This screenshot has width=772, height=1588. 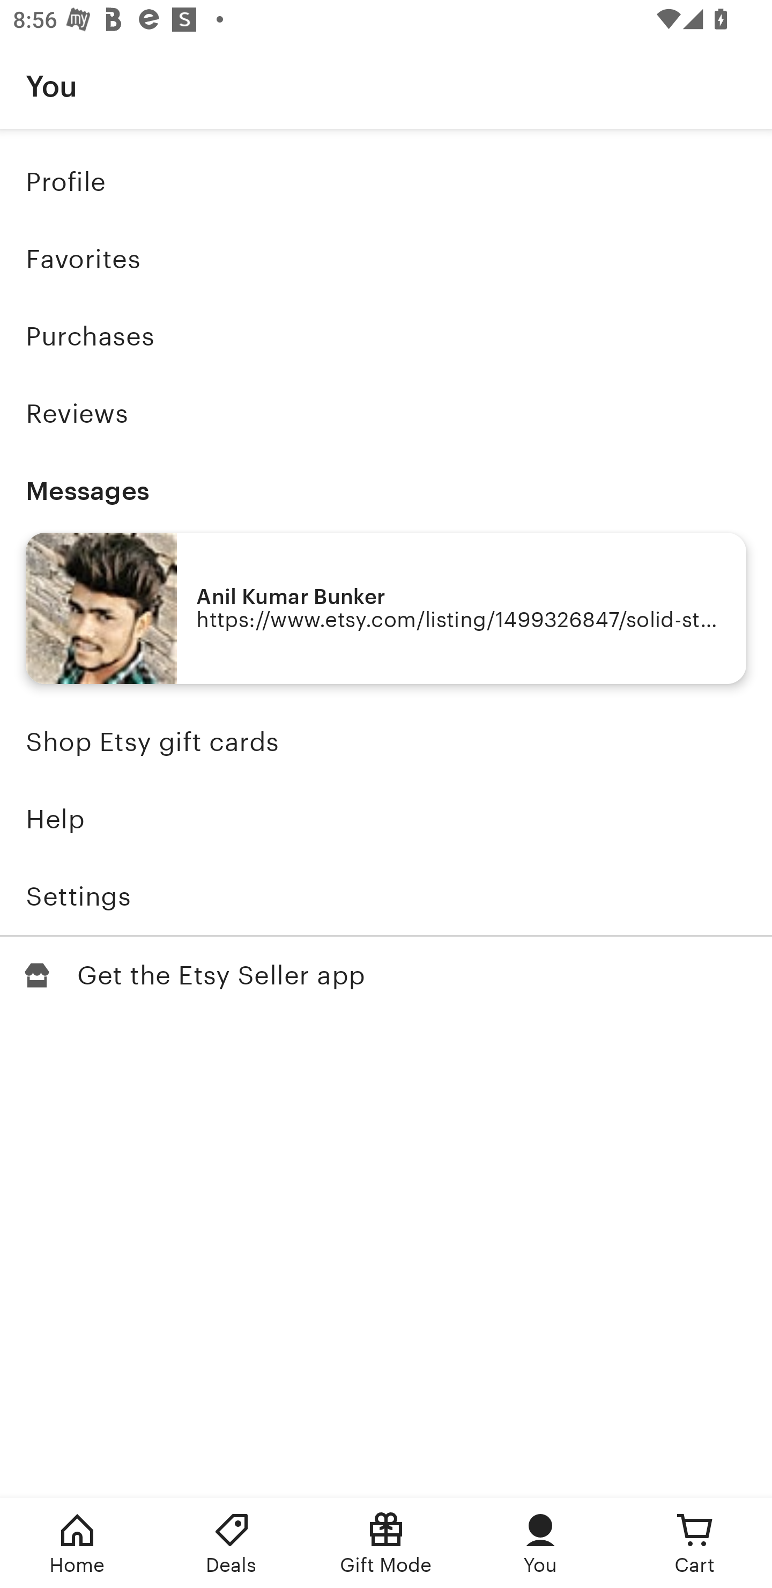 I want to click on Home, so click(x=77, y=1543).